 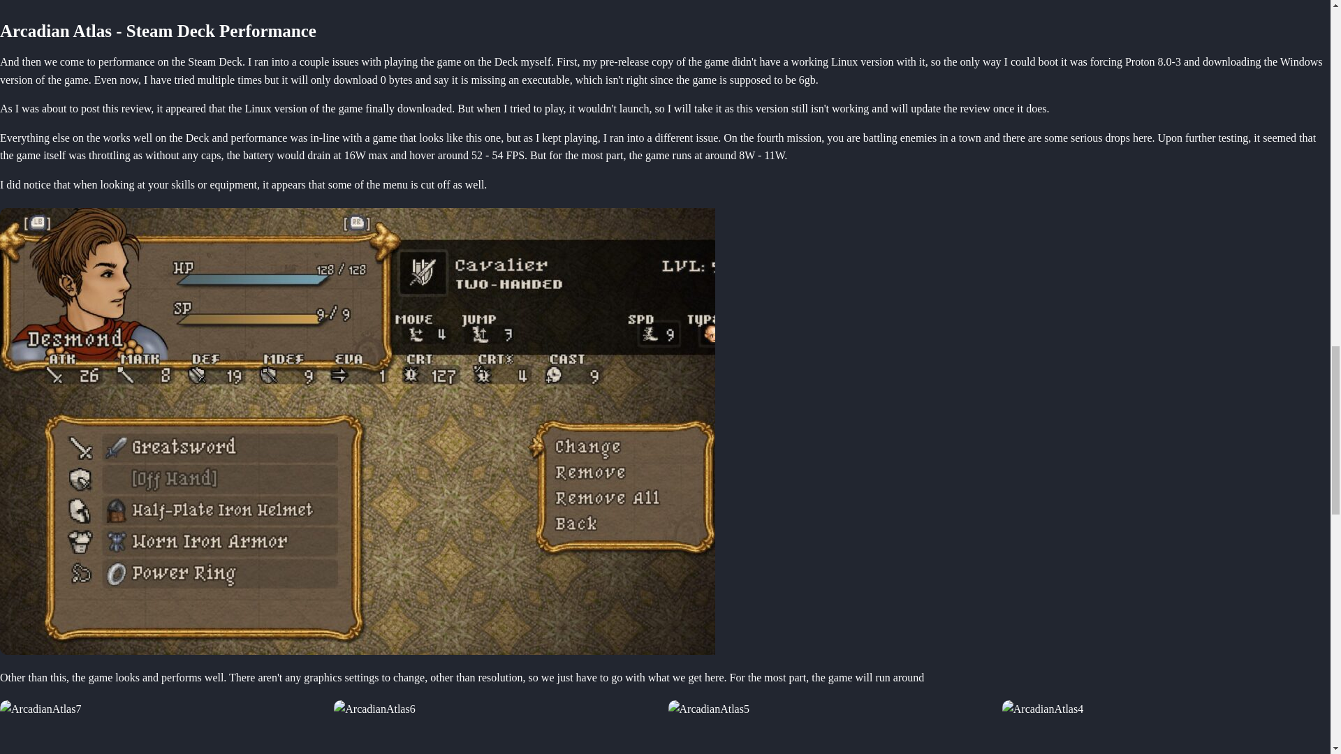 I want to click on Arcadian Atlas 5, so click(x=498, y=727).